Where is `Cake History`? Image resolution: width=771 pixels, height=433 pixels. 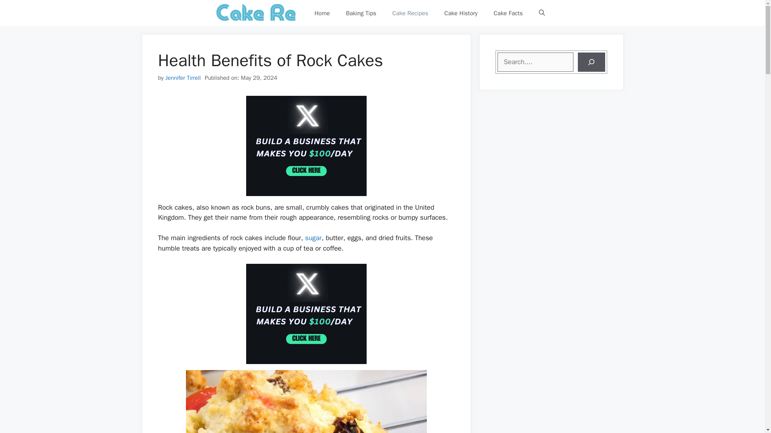
Cake History is located at coordinates (461, 13).